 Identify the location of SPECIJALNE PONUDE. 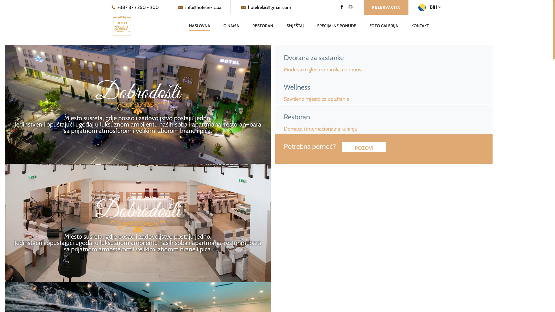
(336, 26).